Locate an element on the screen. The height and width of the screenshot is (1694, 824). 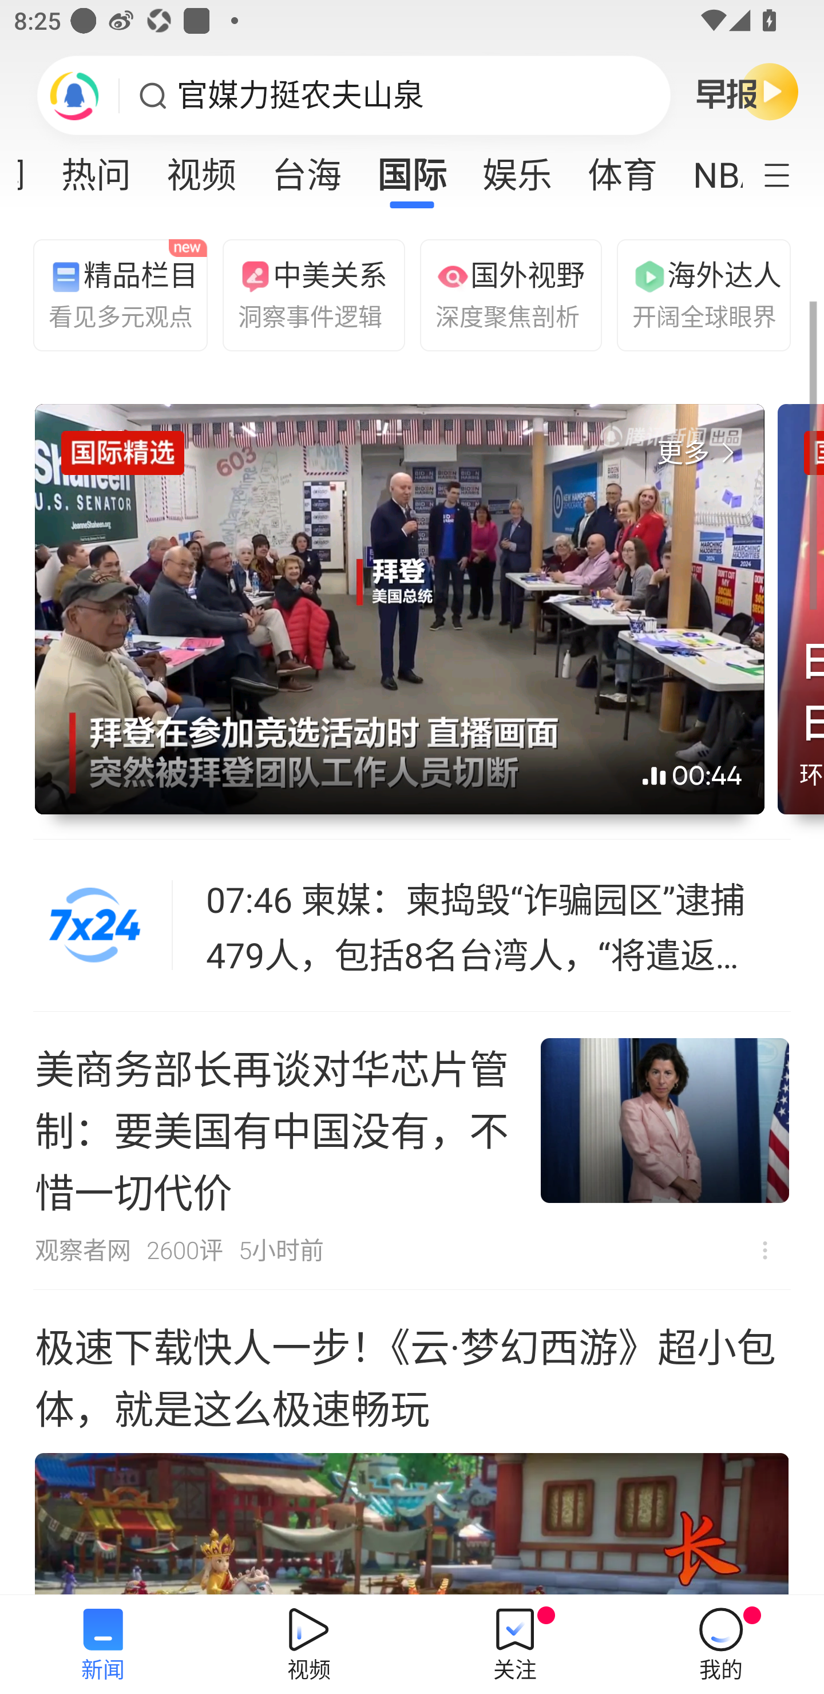
刷新 is located at coordinates (74, 95).